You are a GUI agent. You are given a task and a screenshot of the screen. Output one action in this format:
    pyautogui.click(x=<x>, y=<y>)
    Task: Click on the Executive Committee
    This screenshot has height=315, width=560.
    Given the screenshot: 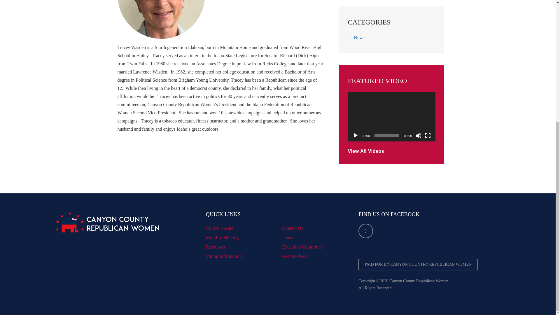 What is the action you would take?
    pyautogui.click(x=302, y=247)
    